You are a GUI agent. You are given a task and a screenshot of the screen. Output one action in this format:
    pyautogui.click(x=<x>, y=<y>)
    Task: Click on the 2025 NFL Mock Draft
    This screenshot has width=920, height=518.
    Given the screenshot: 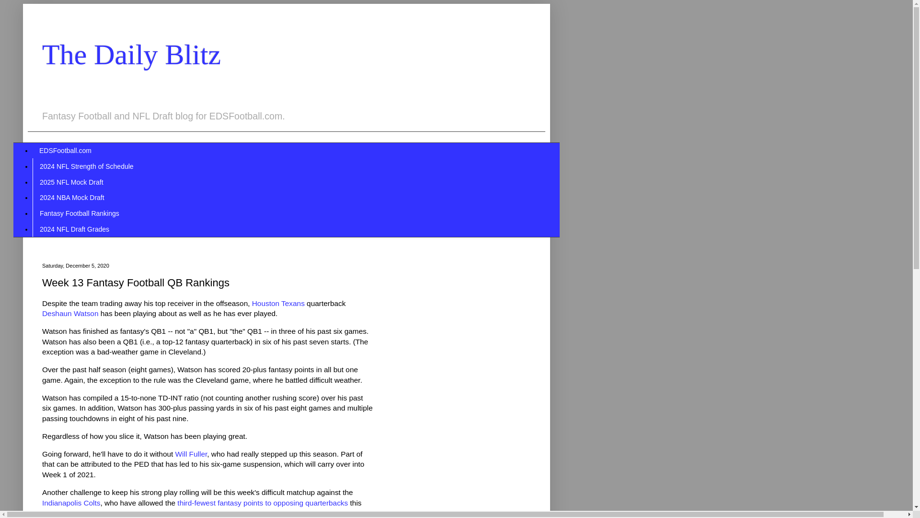 What is the action you would take?
    pyautogui.click(x=71, y=182)
    